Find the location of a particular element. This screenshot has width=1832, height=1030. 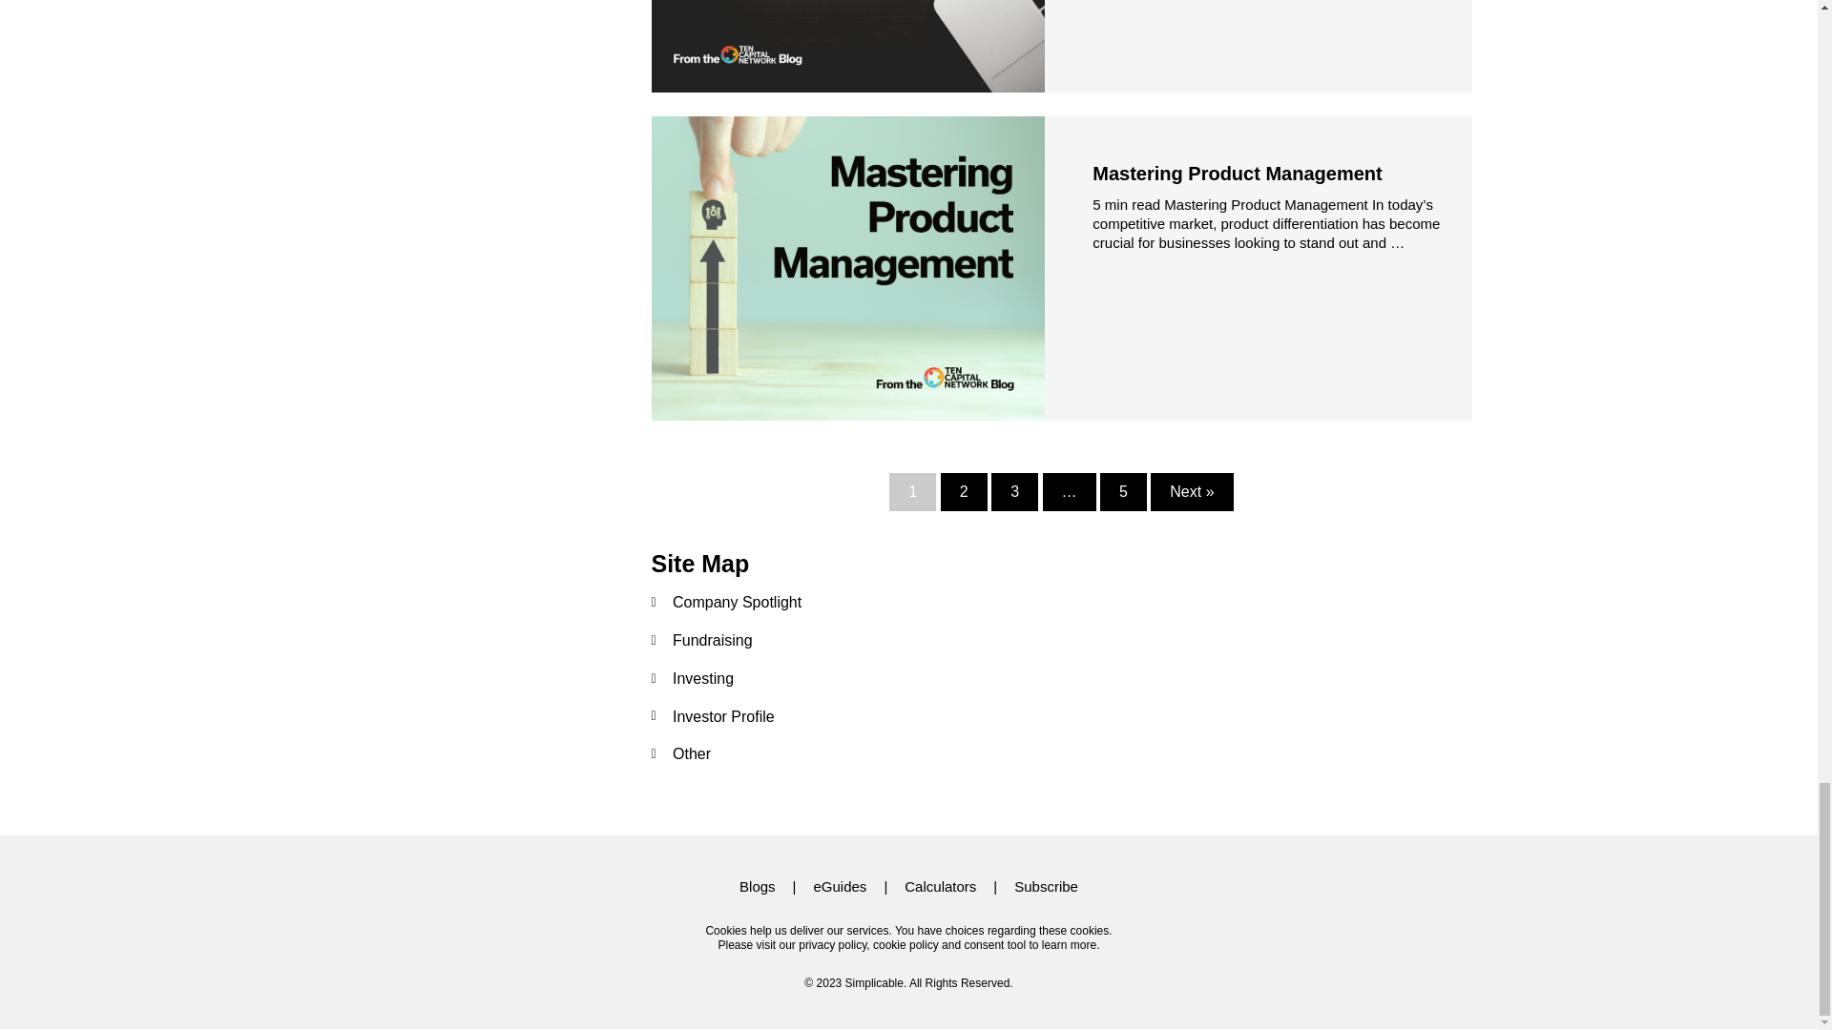

Company Spotlight is located at coordinates (1060, 602).